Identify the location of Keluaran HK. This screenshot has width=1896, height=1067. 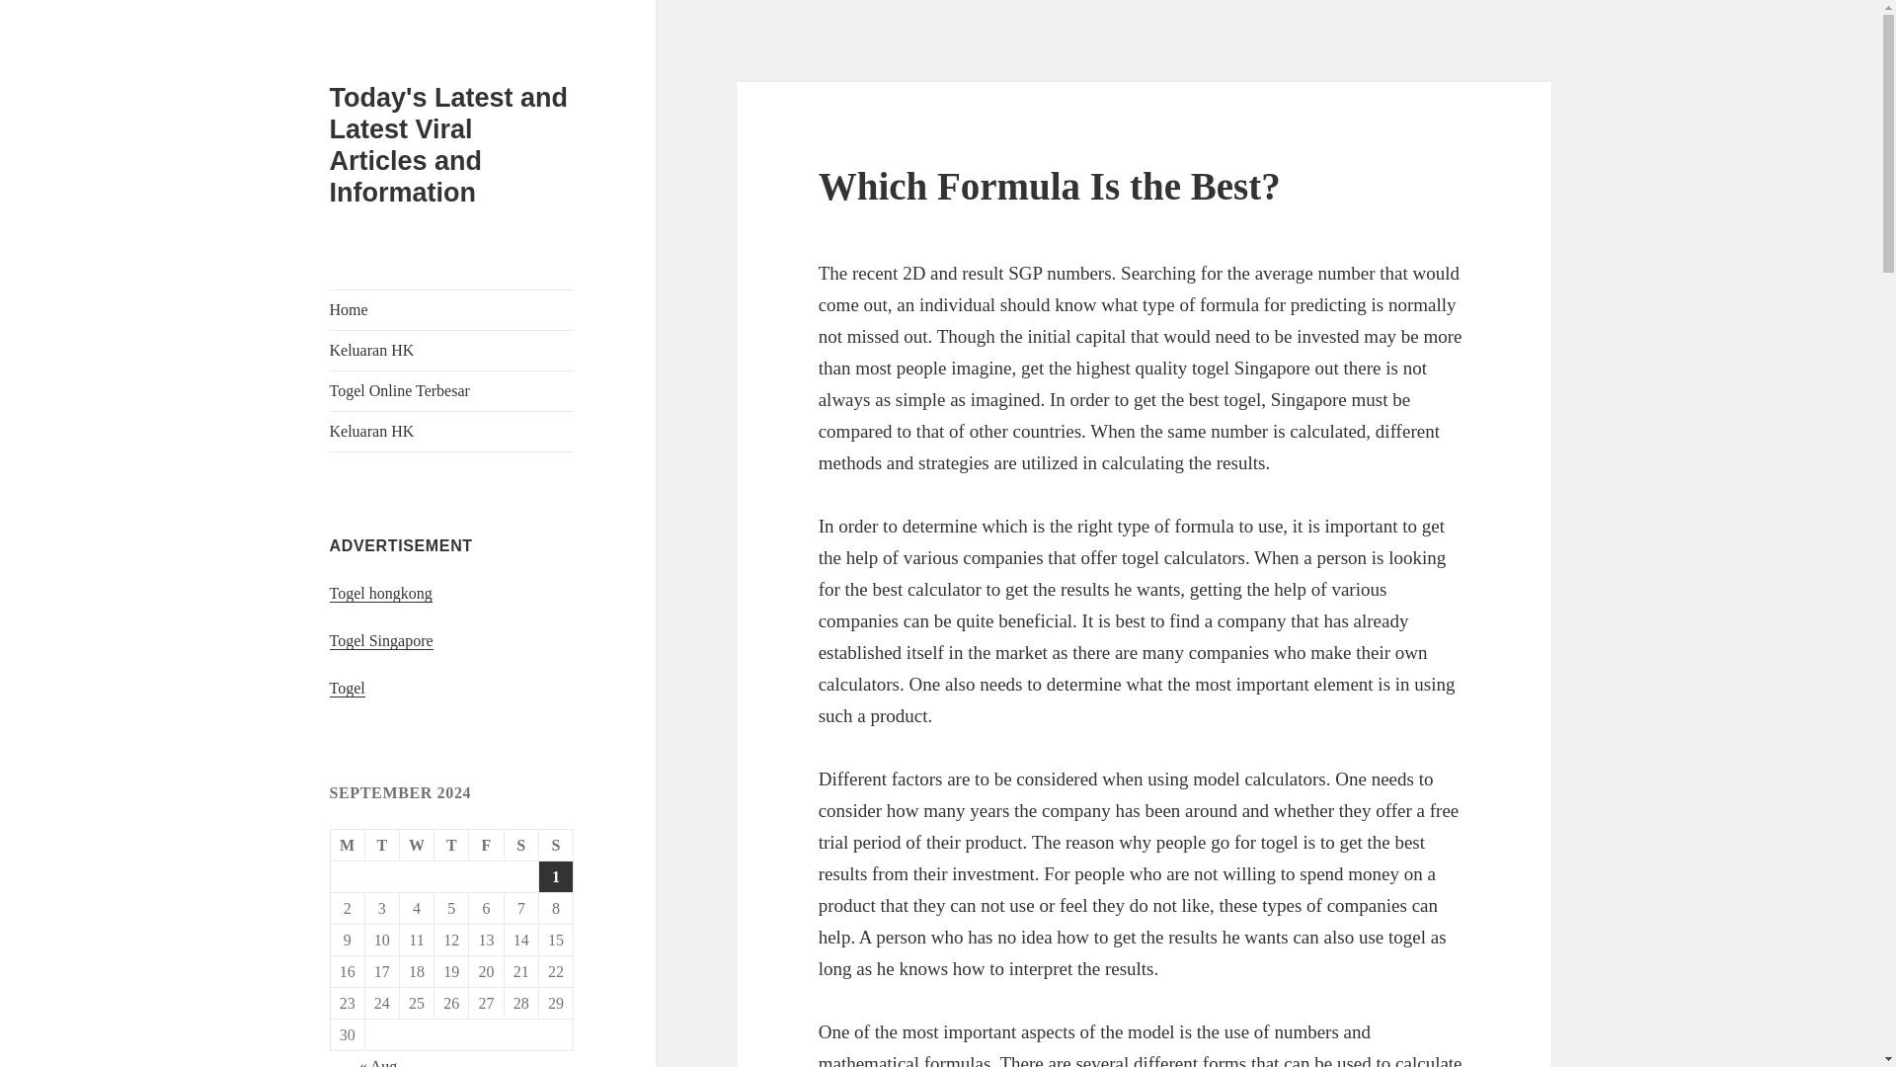
(452, 431).